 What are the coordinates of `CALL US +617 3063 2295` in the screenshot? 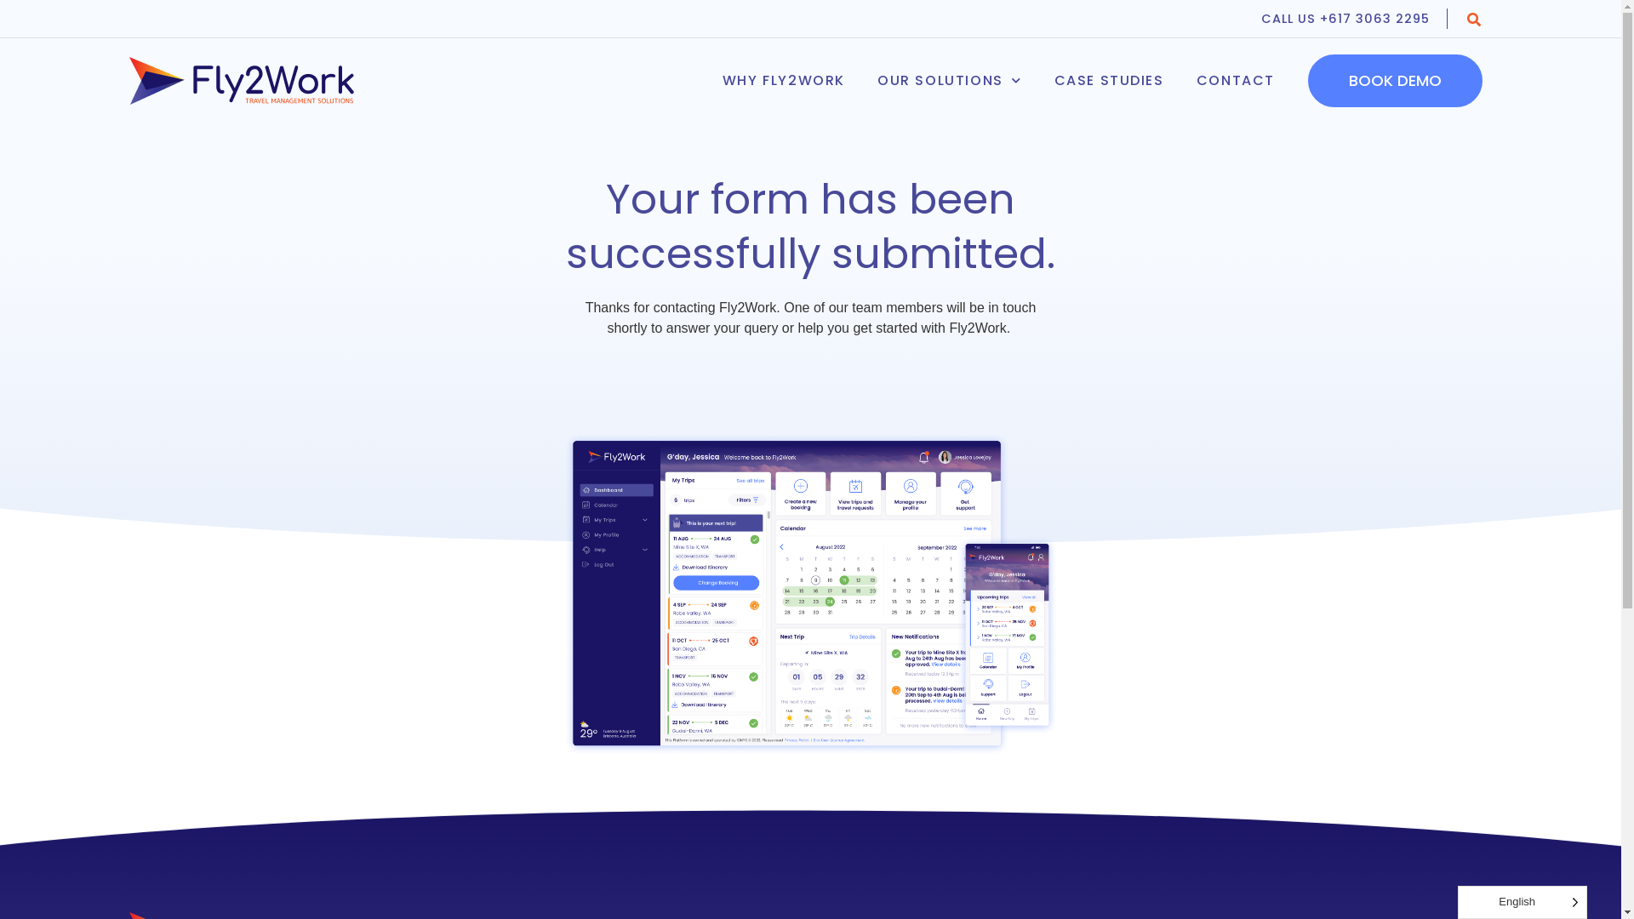 It's located at (1355, 19).